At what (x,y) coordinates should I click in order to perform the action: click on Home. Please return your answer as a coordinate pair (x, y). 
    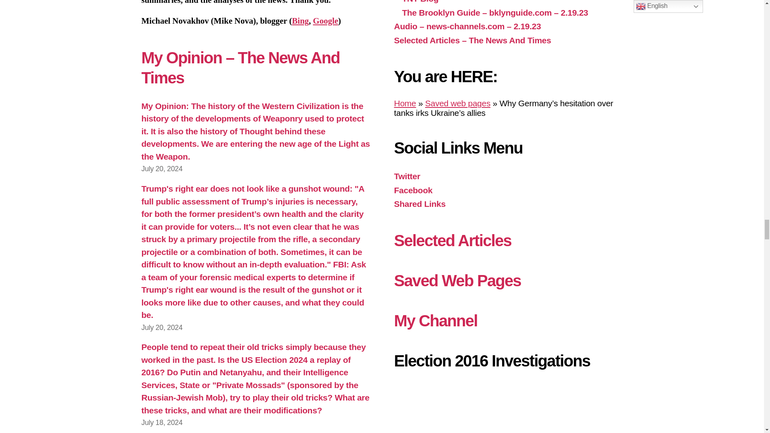
    Looking at the image, I should click on (404, 103).